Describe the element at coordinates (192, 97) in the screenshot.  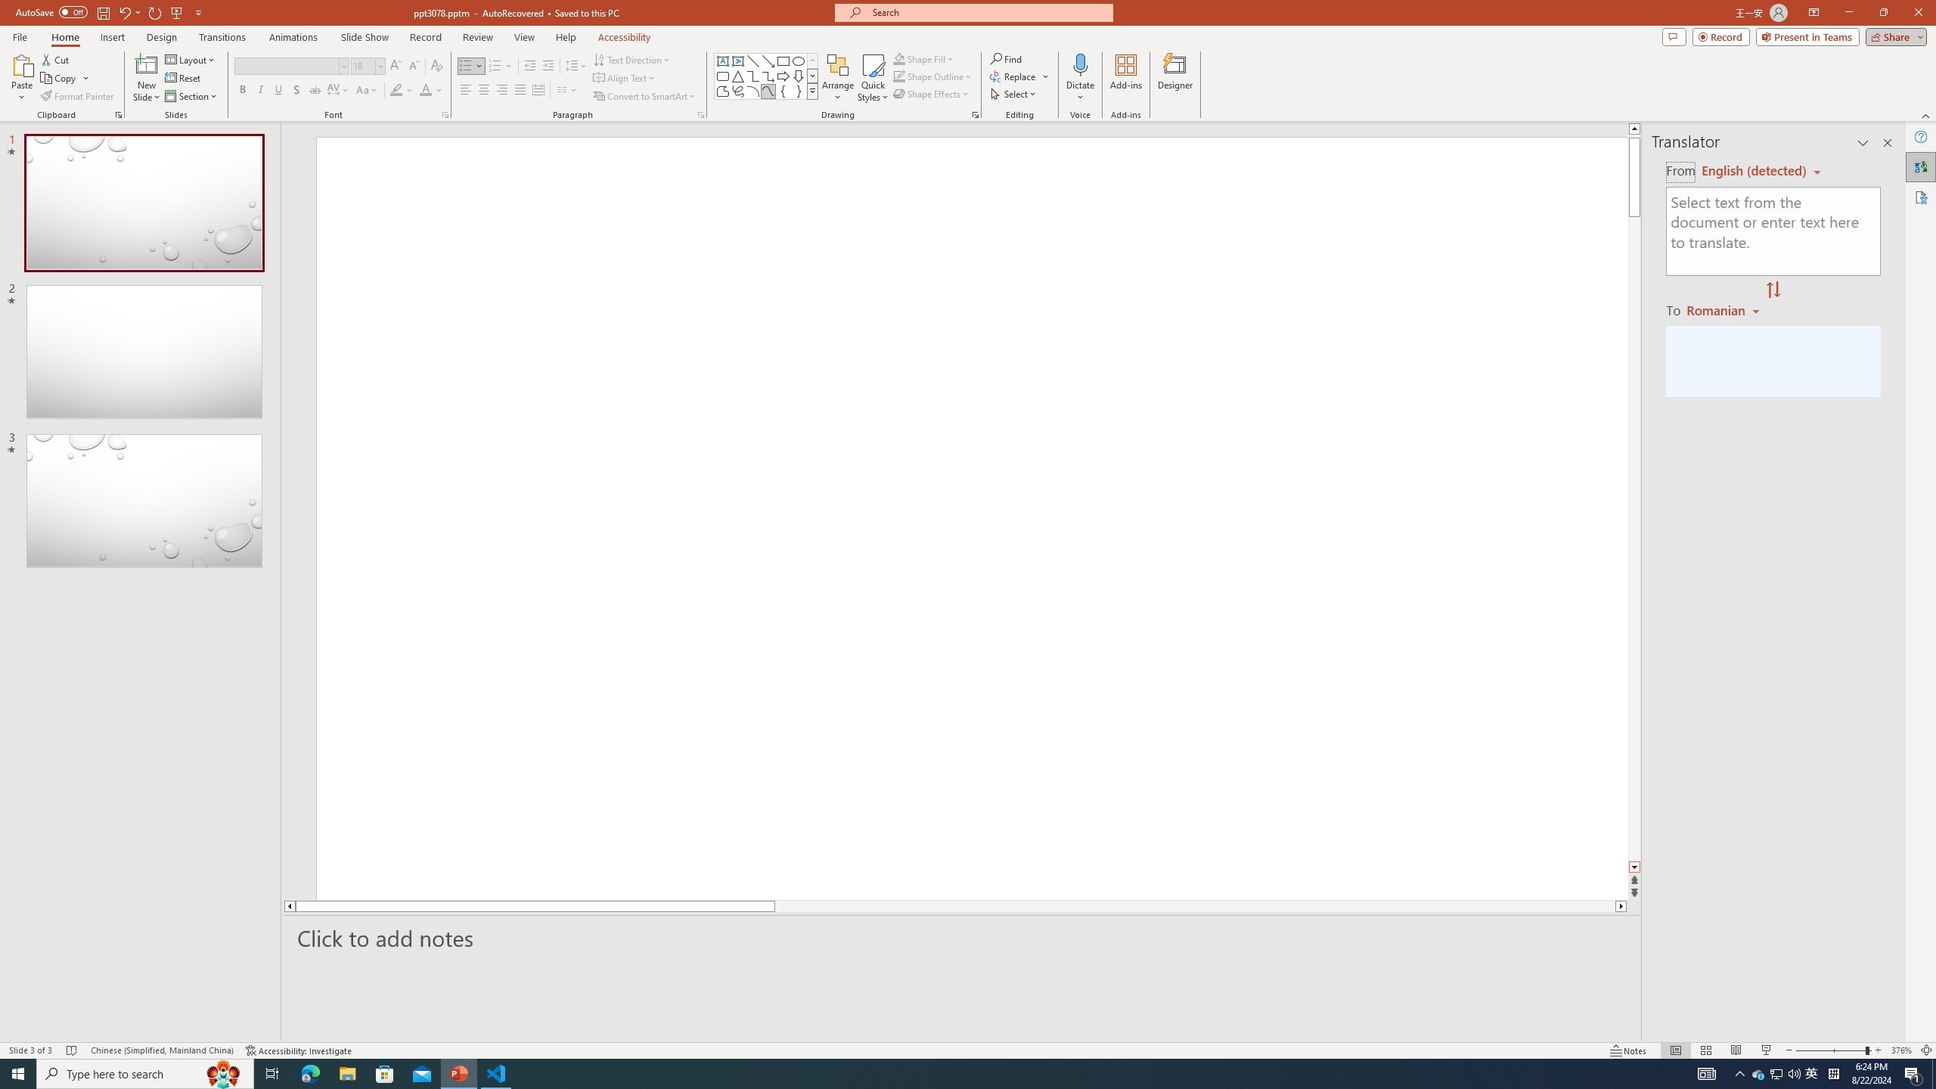
I see `Section` at that location.